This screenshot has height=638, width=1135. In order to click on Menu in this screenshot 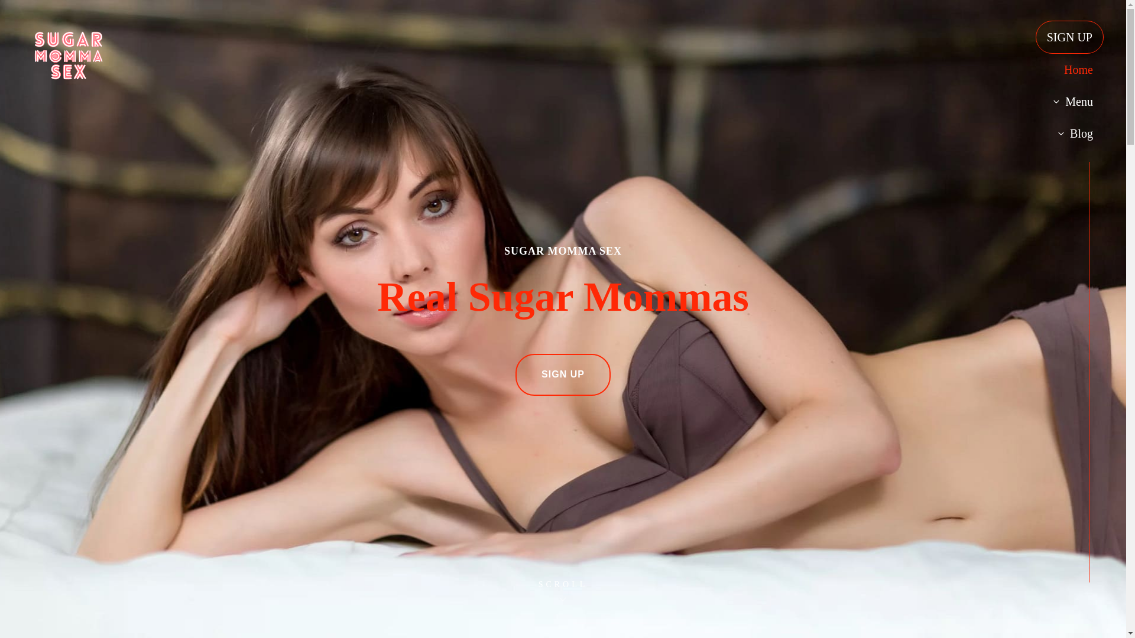, I will do `click(1069, 101)`.